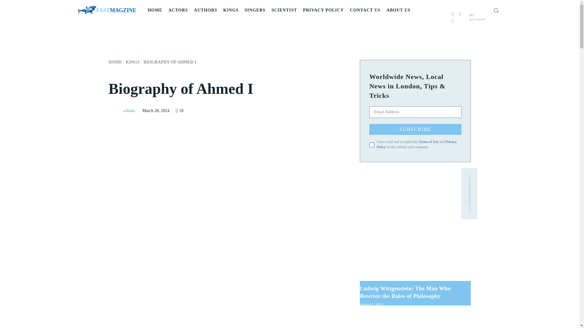 The image size is (584, 328). Describe the element at coordinates (460, 14) in the screenshot. I see `ACTORS` at that location.